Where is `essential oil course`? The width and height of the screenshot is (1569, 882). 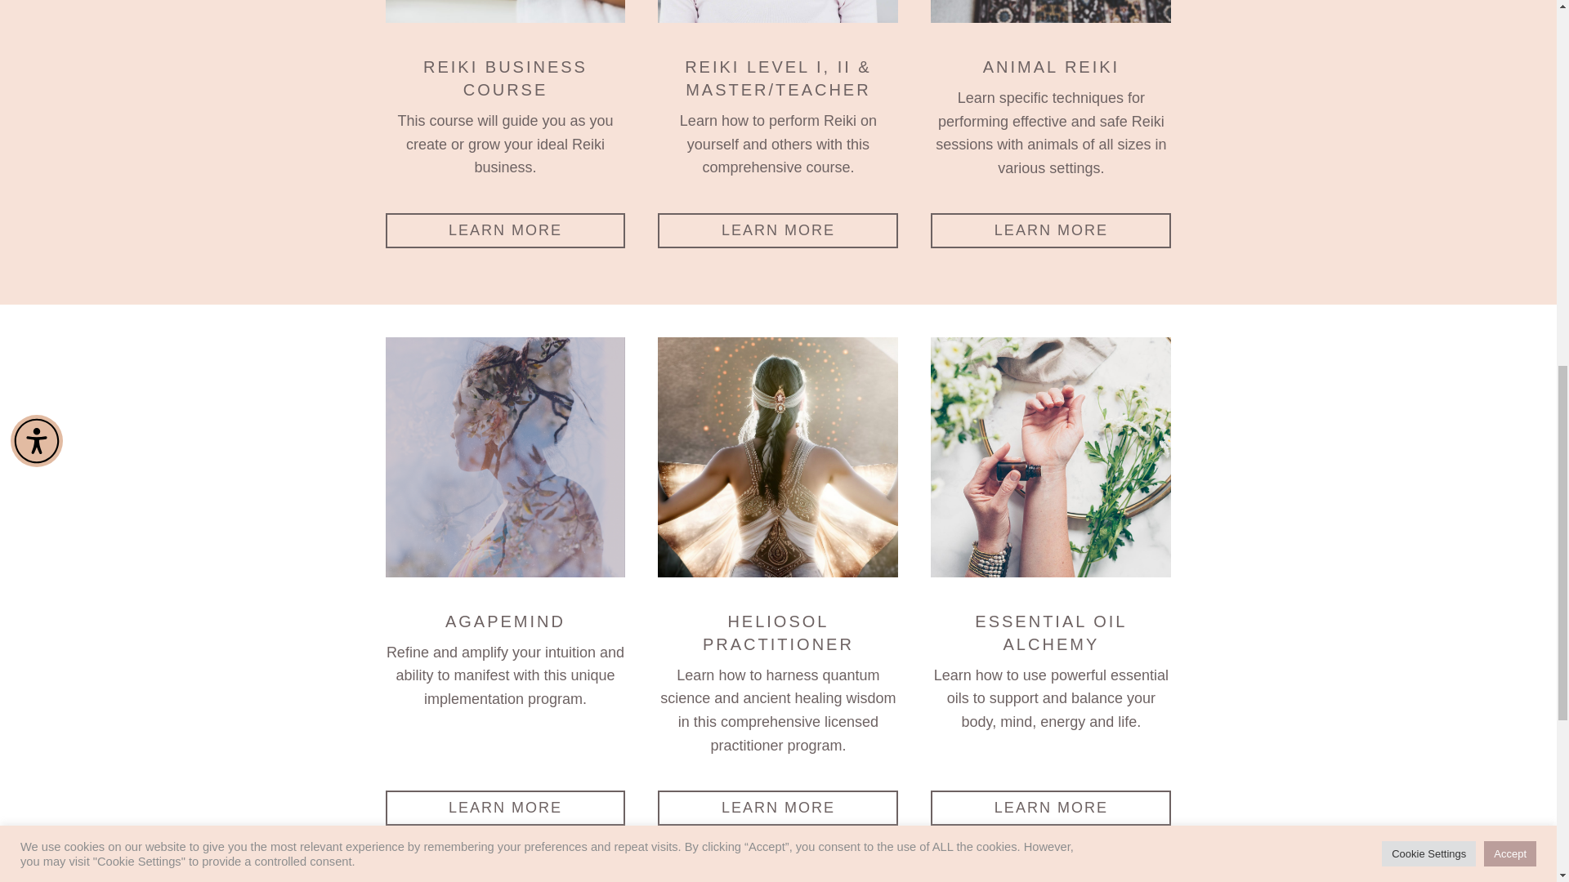 essential oil course is located at coordinates (1050, 457).